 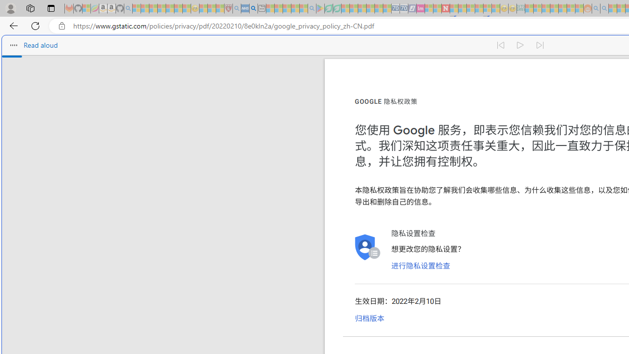 What do you see at coordinates (462, 9) in the screenshot?
I see `14 Common Myths Debunked By Scientific Facts - Sleeping` at bounding box center [462, 9].